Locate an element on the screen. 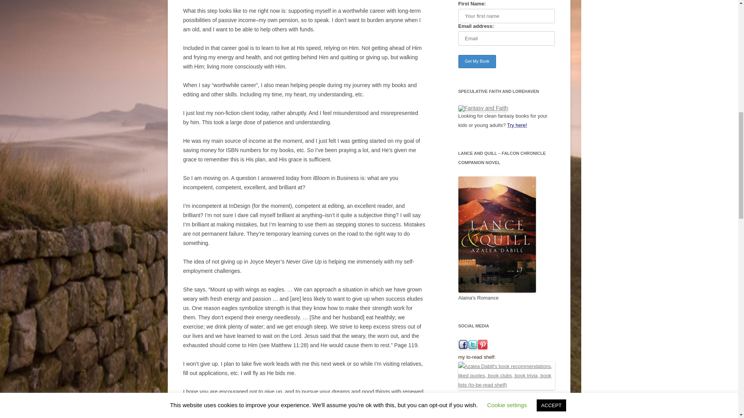 The image size is (744, 418). Fantasy and Faith is located at coordinates (483, 108).